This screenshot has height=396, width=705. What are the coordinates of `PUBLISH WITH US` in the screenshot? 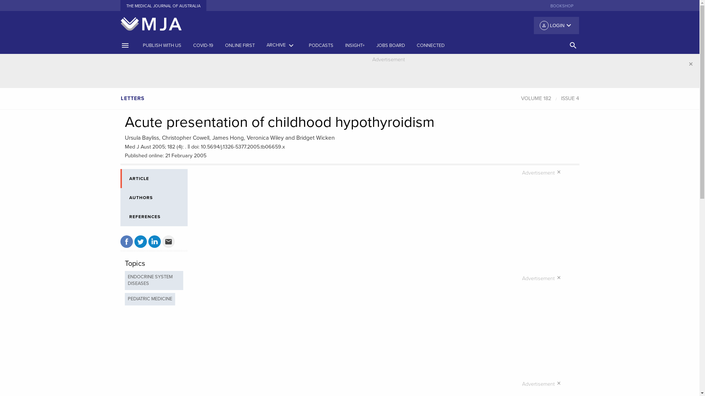 It's located at (162, 45).